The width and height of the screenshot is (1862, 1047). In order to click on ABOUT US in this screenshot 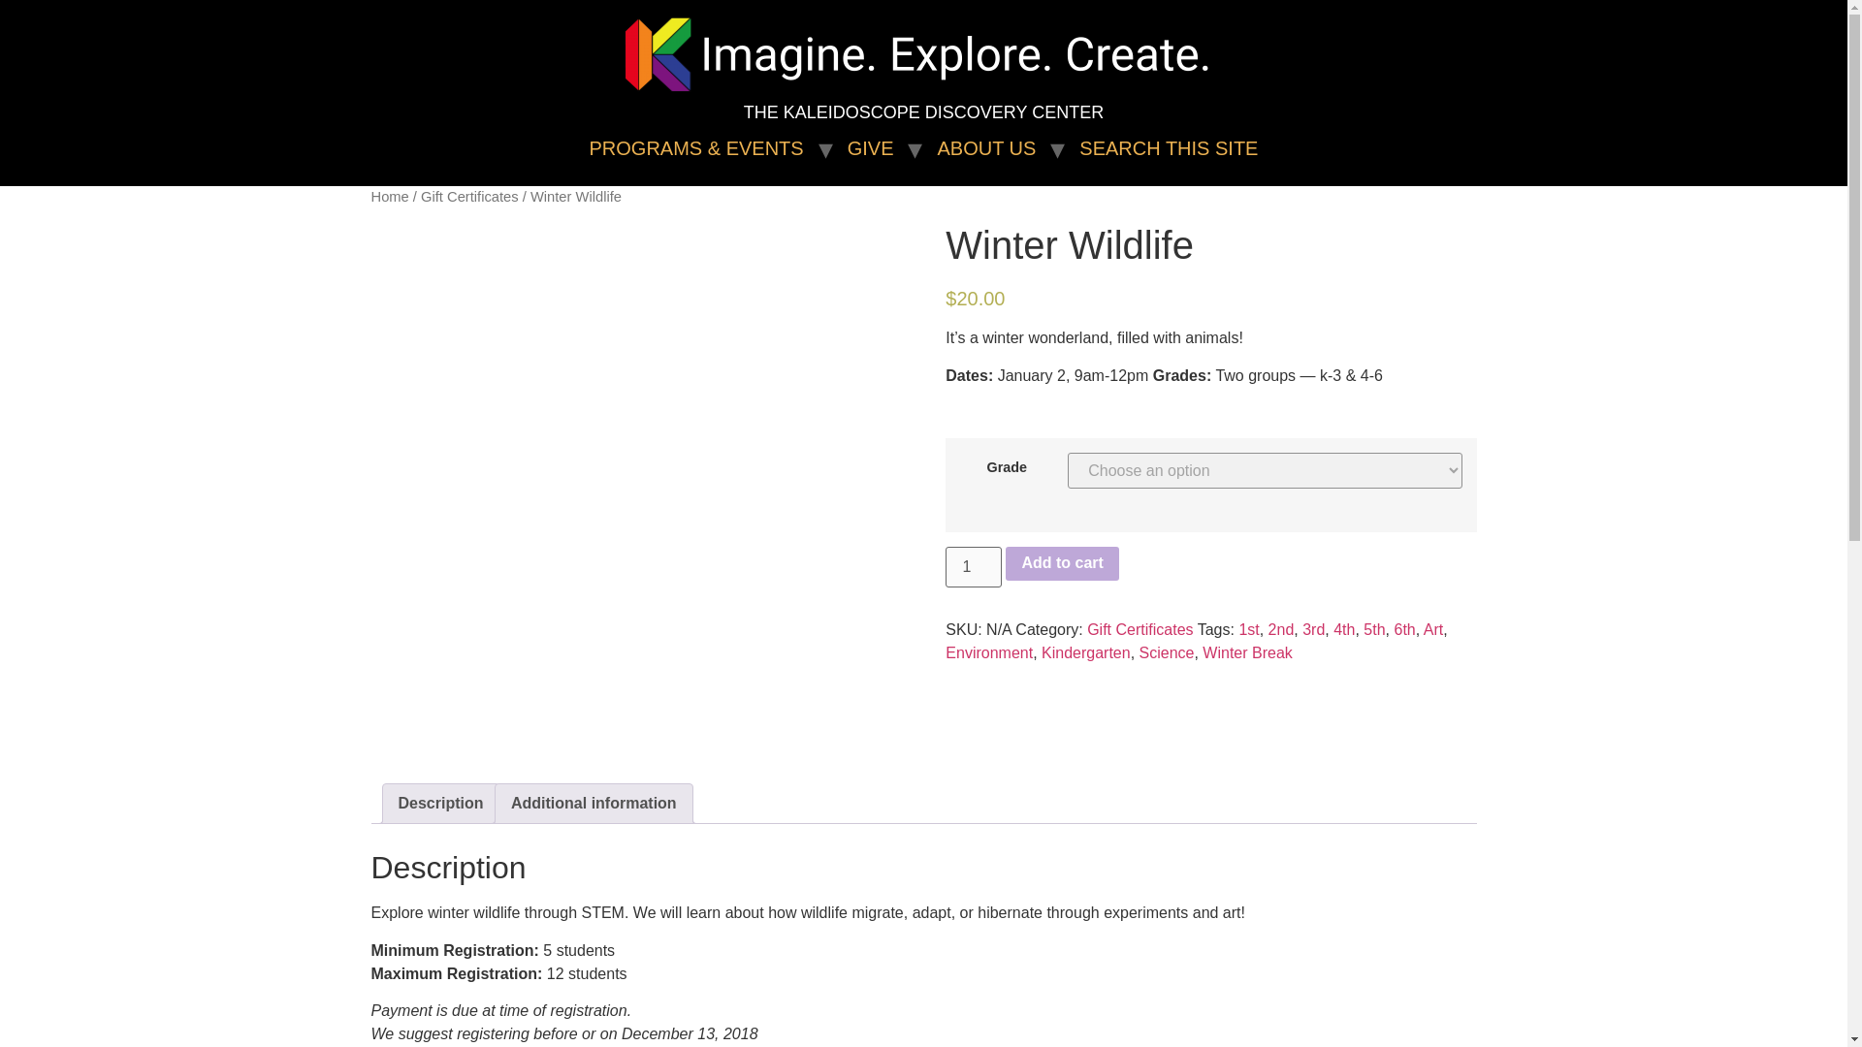, I will do `click(985, 147)`.